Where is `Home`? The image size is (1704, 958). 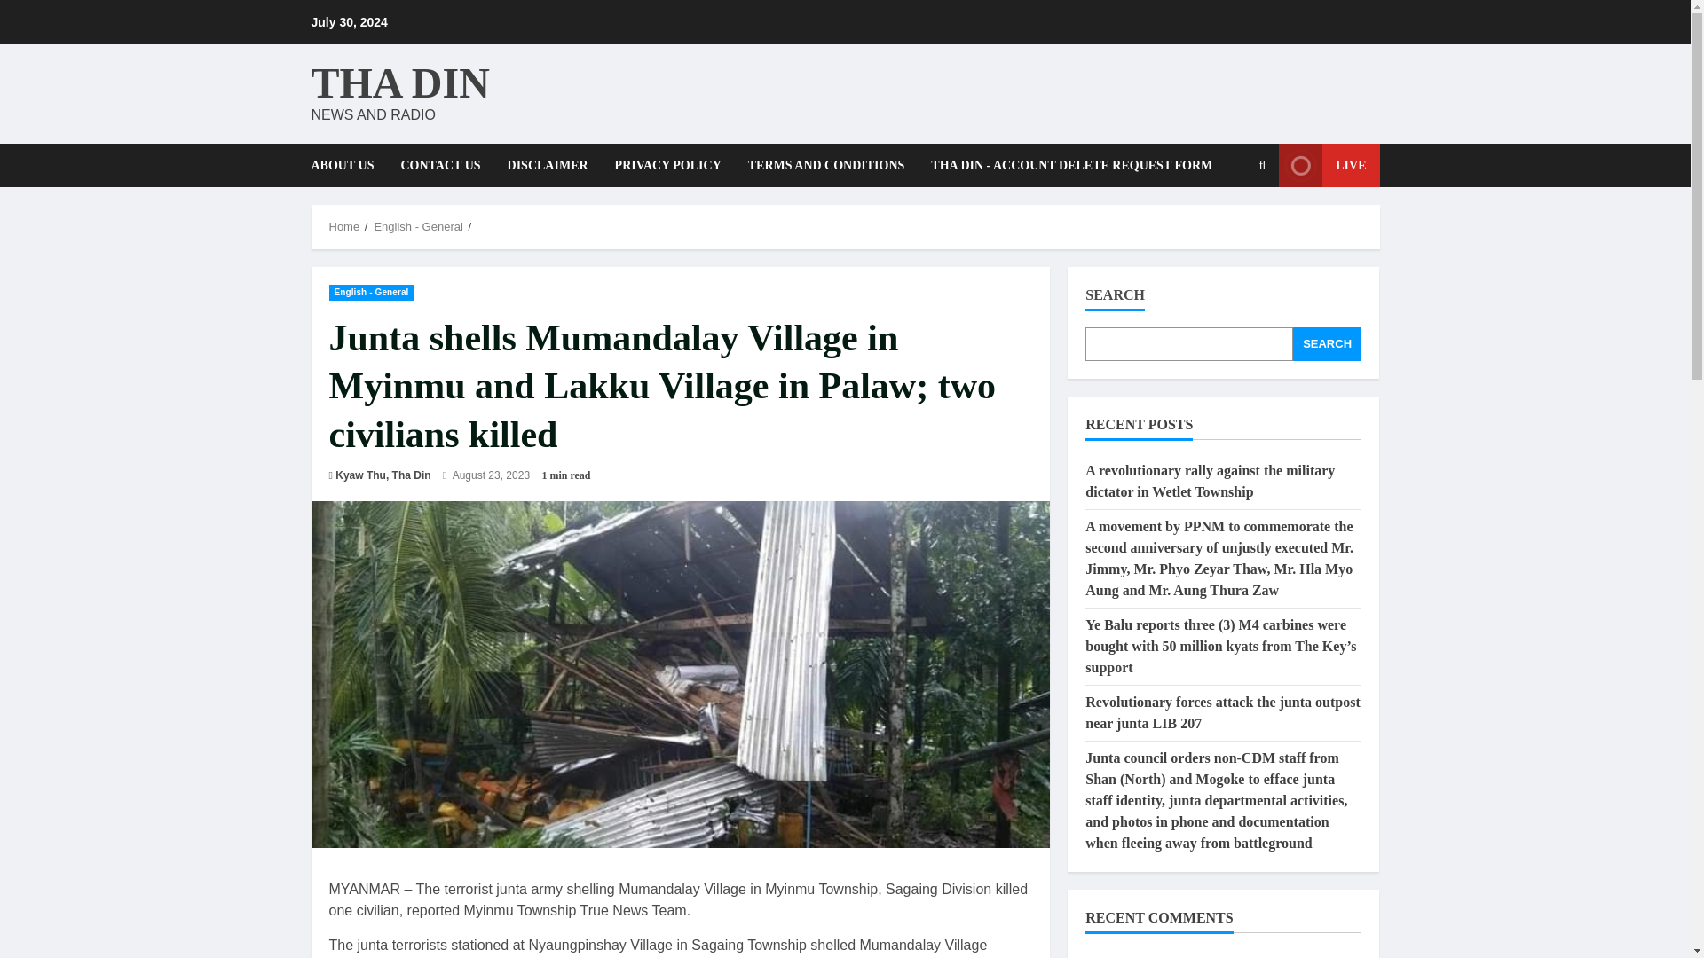
Home is located at coordinates (344, 227).